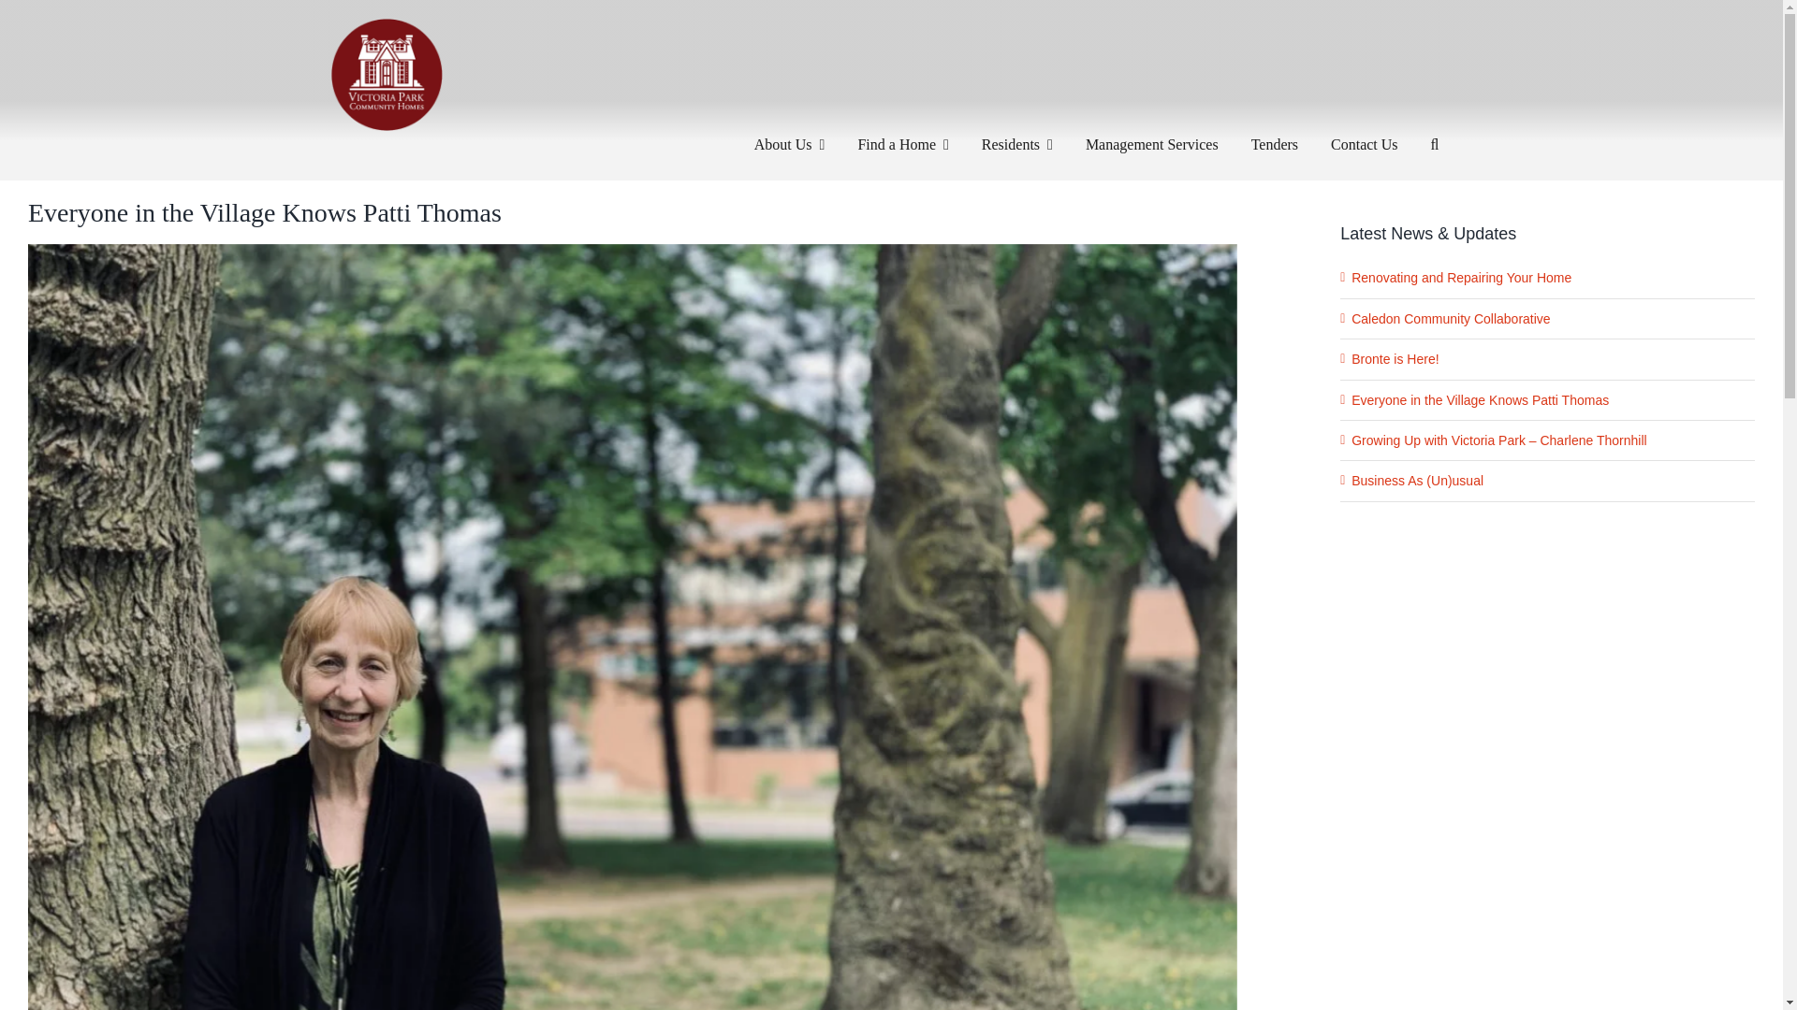  I want to click on Management Services, so click(1151, 133).